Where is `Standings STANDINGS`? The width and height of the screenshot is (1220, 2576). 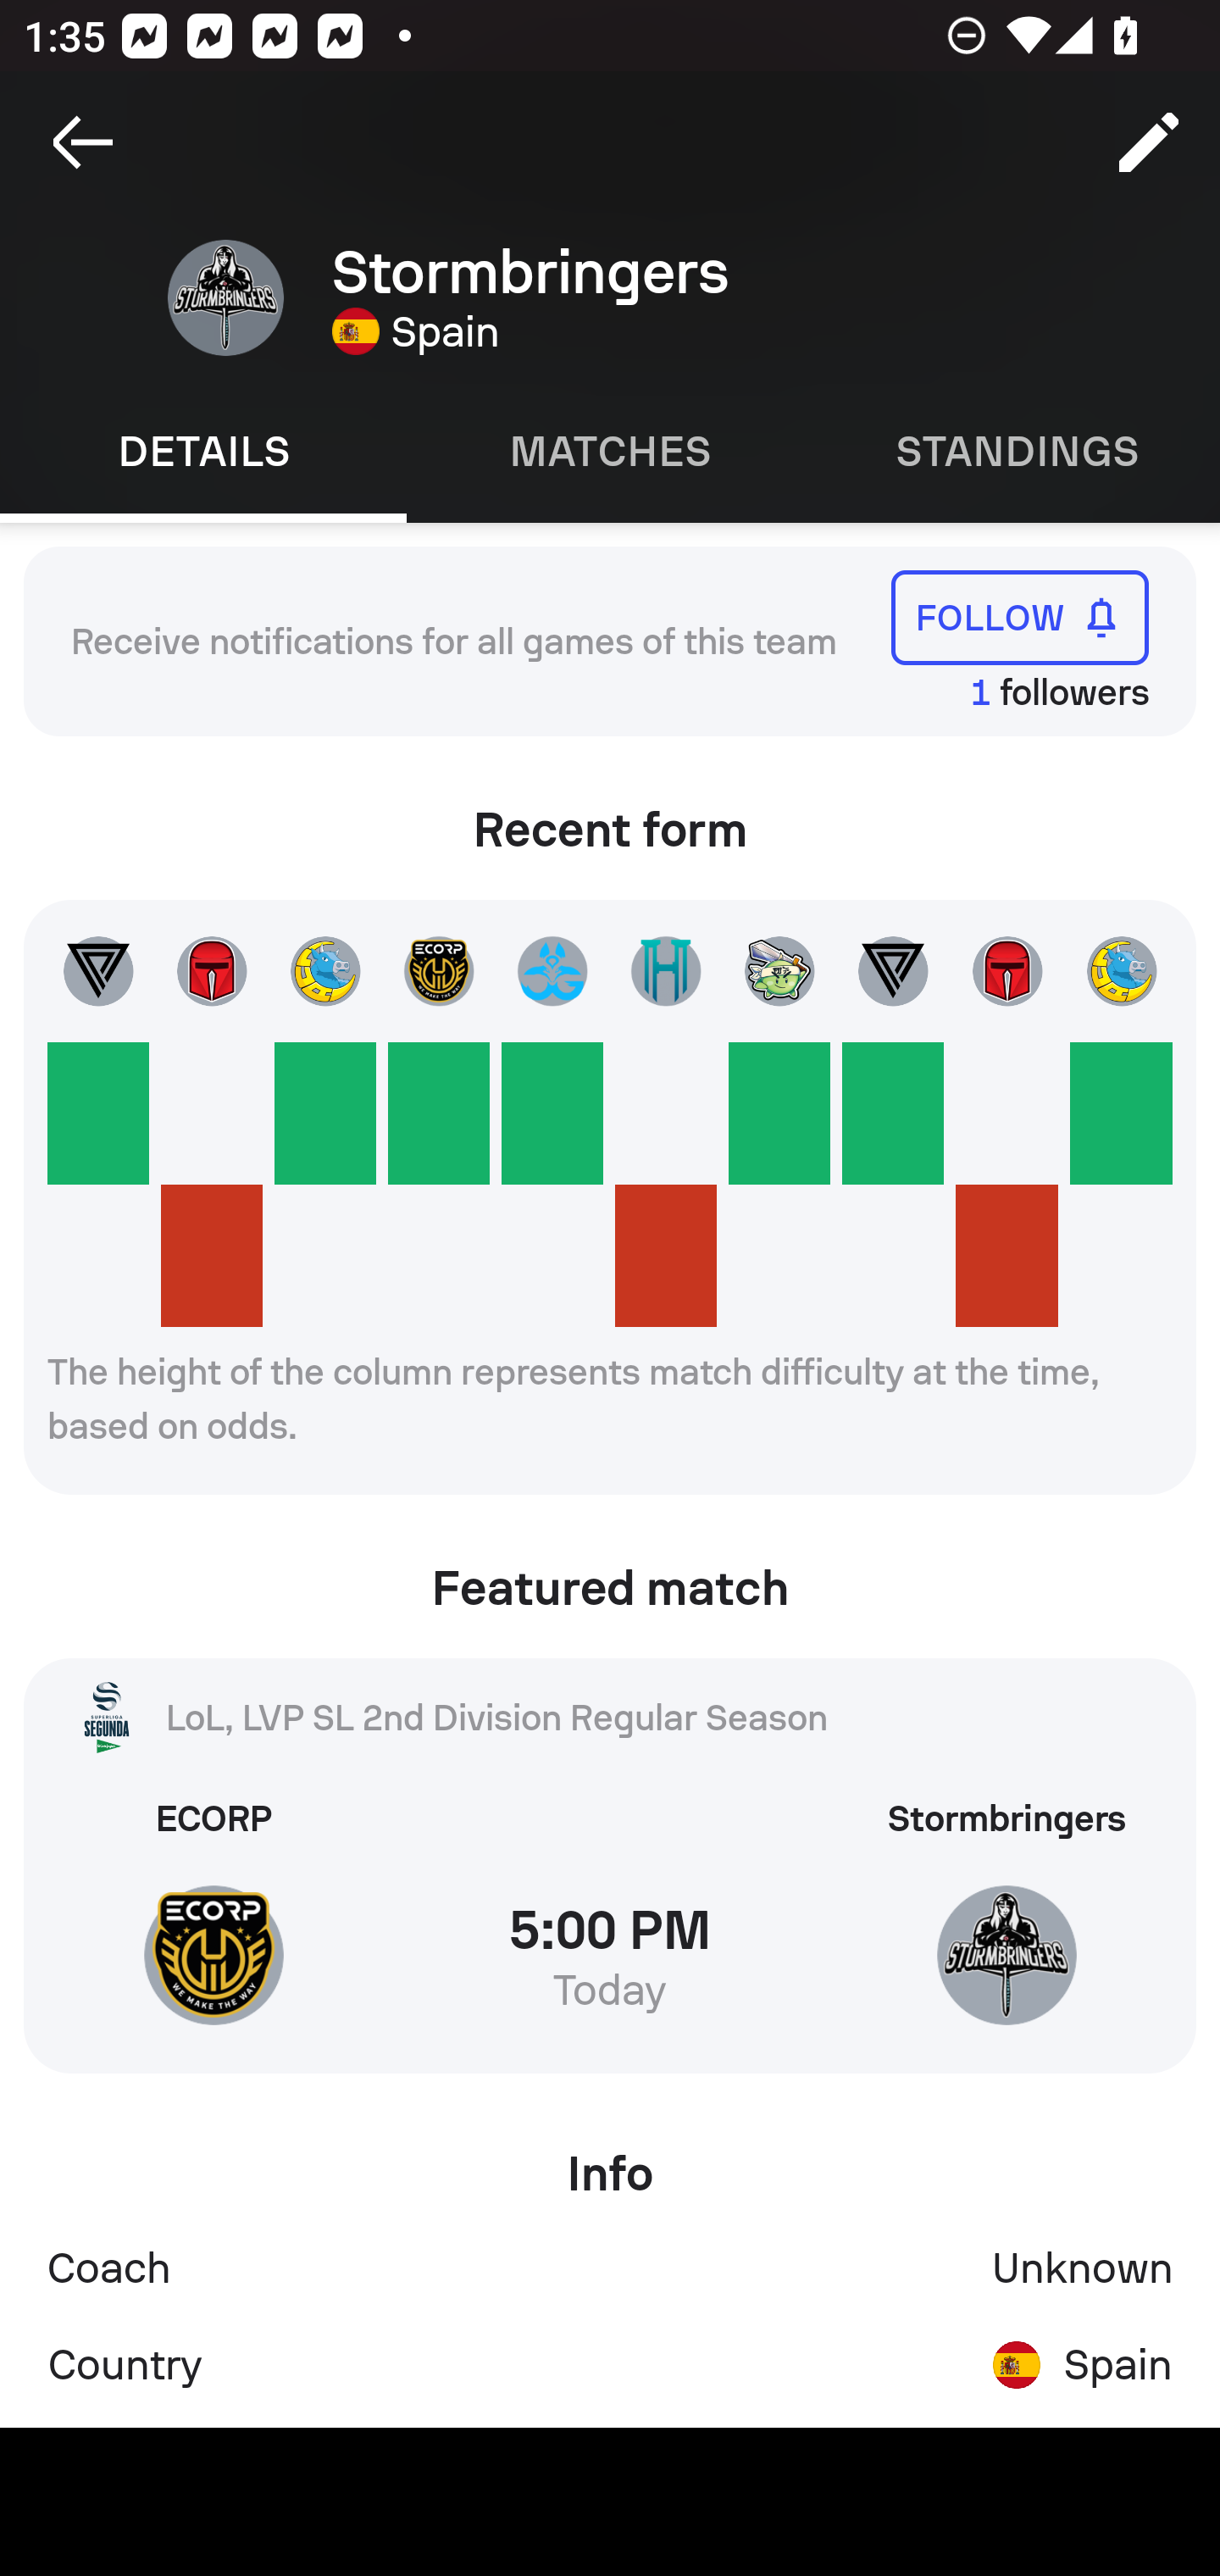
Standings STANDINGS is located at coordinates (1017, 452).